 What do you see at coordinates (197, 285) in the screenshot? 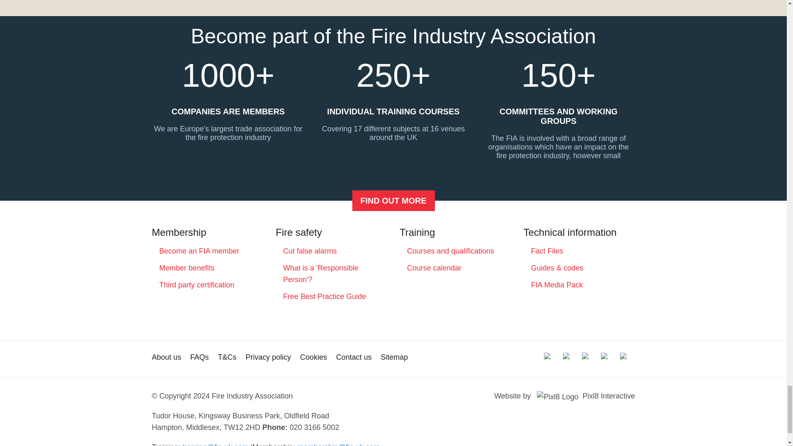
I see `Third party certification` at bounding box center [197, 285].